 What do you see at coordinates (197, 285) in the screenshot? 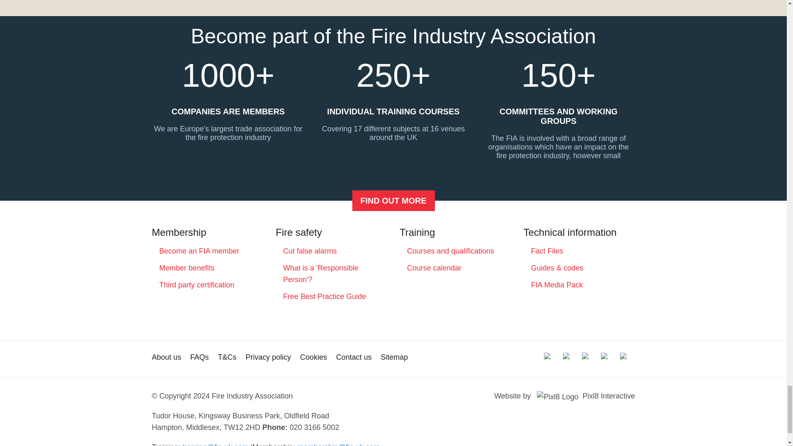
I see `Third party certification` at bounding box center [197, 285].